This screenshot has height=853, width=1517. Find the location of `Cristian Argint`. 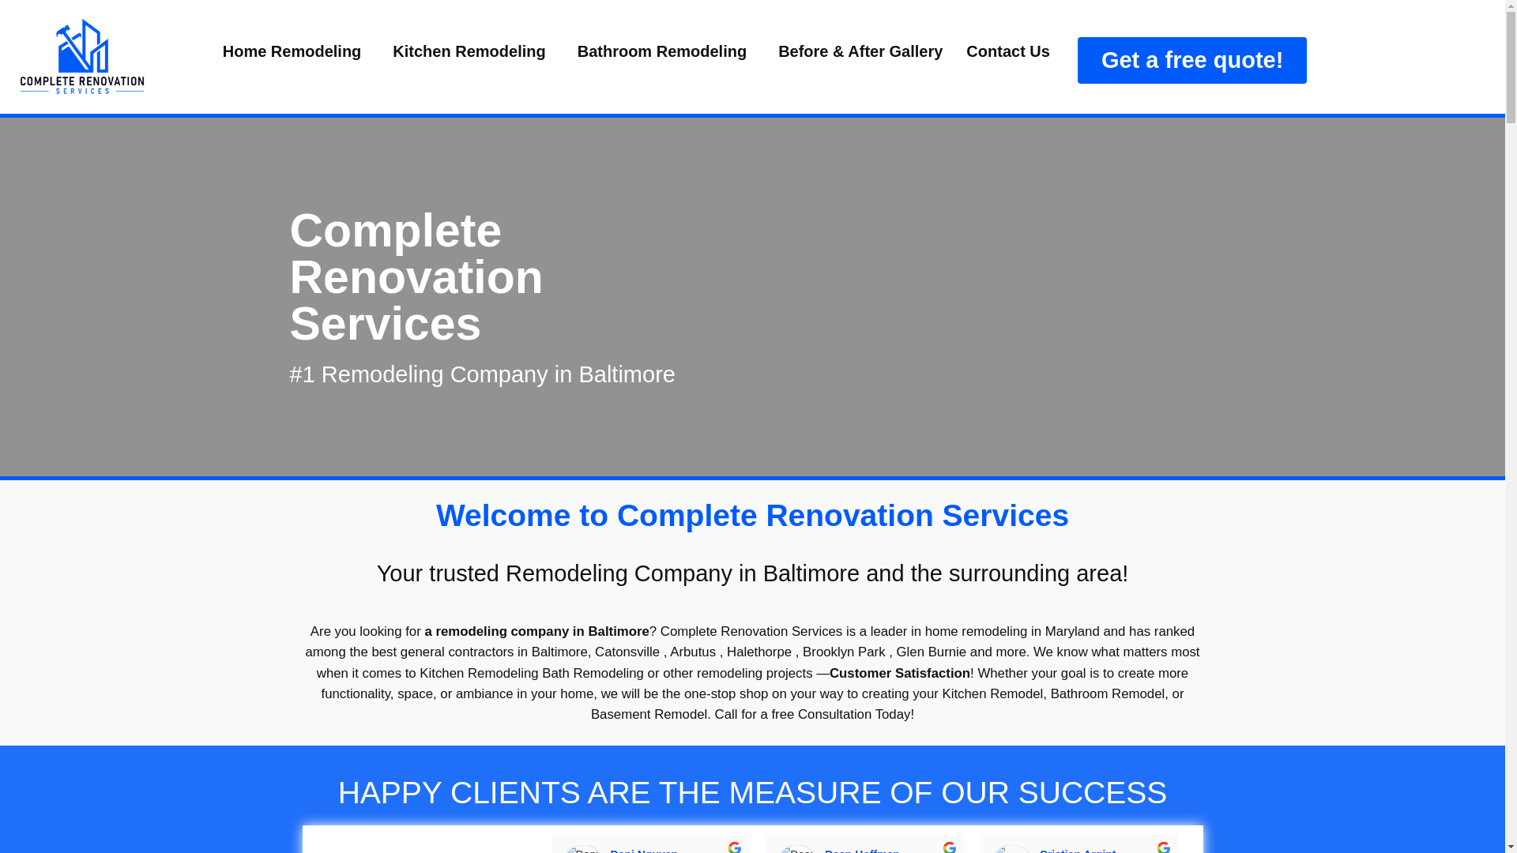

Cristian Argint is located at coordinates (1011, 849).